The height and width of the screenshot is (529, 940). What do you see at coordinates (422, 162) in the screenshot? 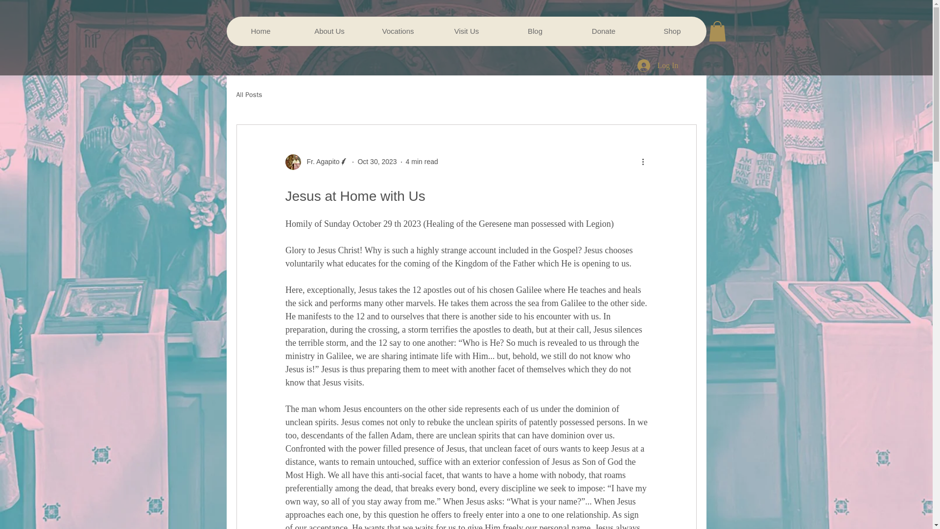
I see `4 min read` at bounding box center [422, 162].